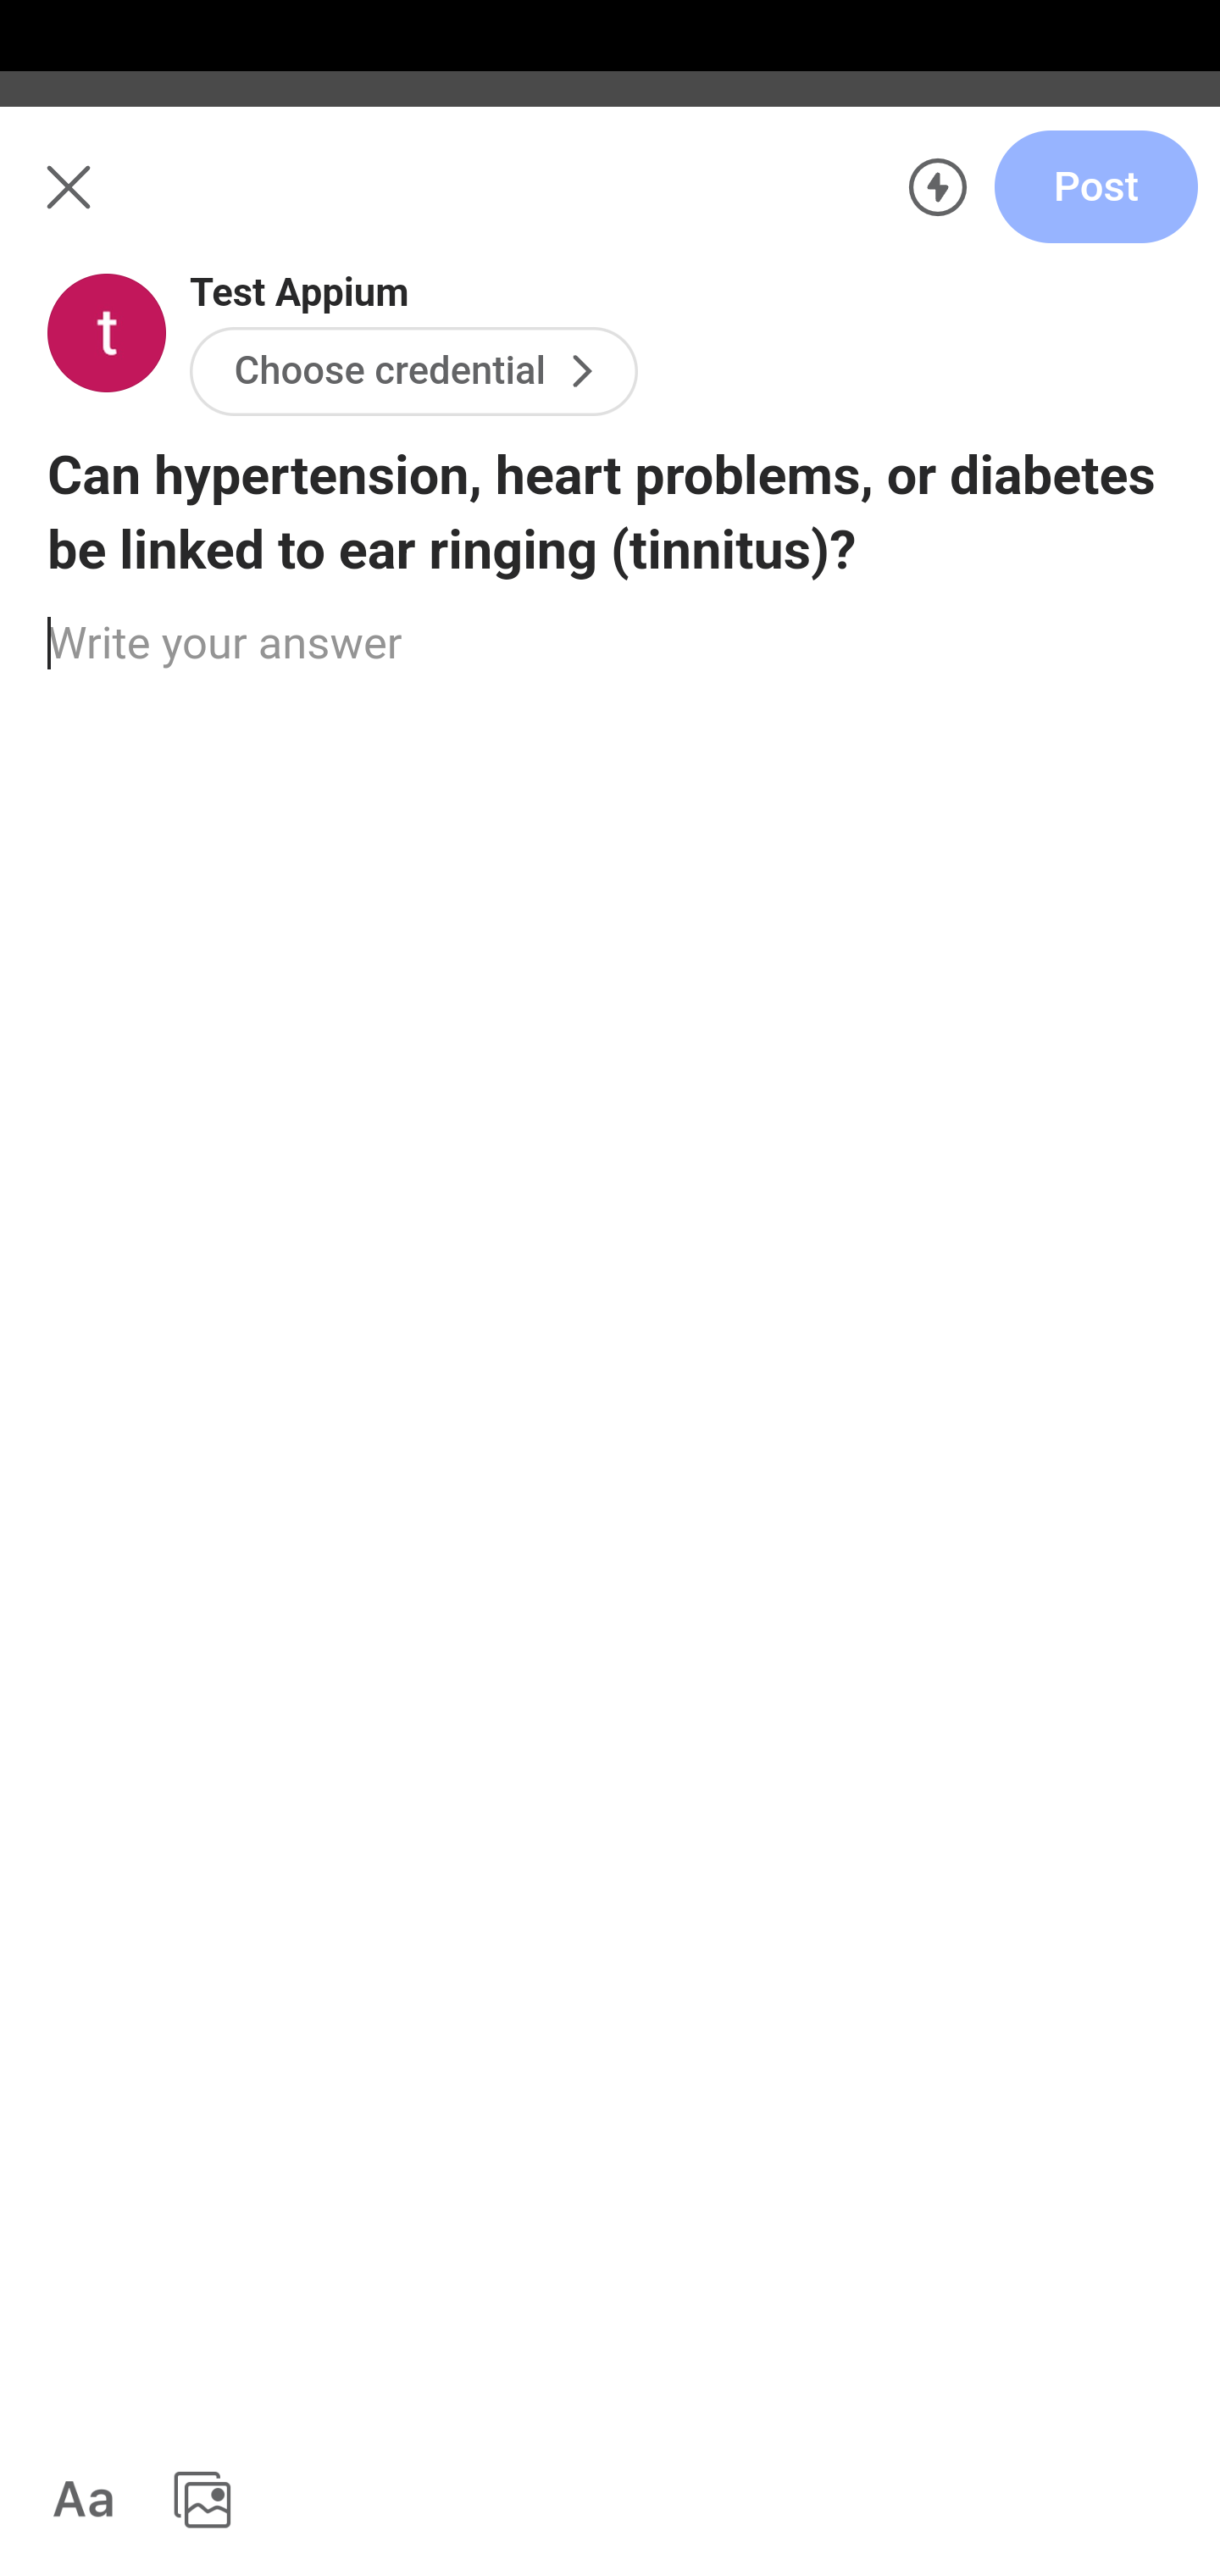 The image size is (1220, 2576). Describe the element at coordinates (610, 206) in the screenshot. I see `Me Answer Search Add` at that location.